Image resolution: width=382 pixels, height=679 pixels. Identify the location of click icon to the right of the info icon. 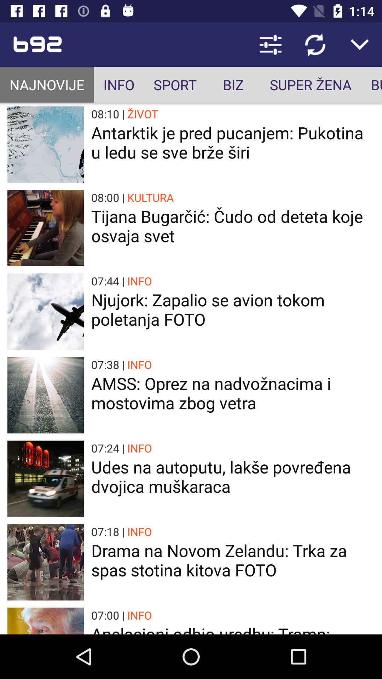
(175, 85).